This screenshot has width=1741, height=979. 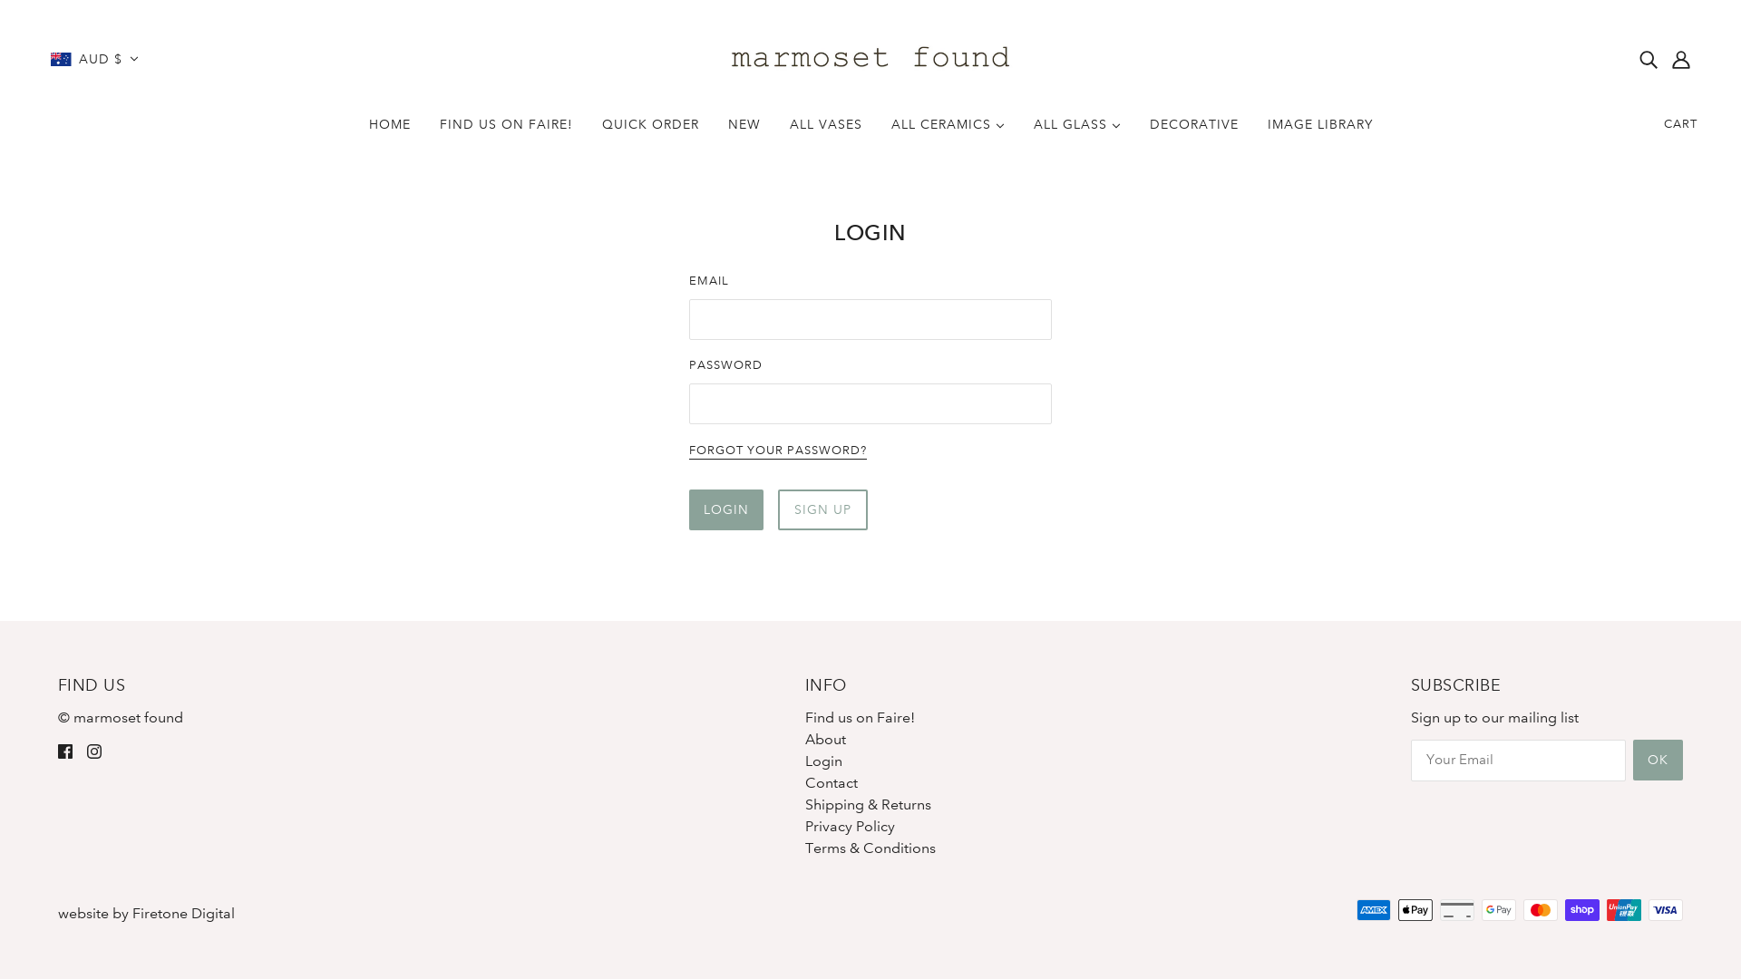 I want to click on NEW, so click(x=744, y=131).